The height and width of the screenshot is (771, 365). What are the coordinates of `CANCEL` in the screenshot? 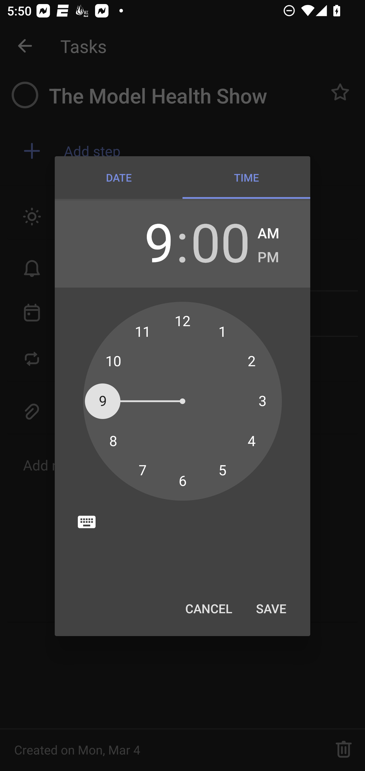 It's located at (208, 608).